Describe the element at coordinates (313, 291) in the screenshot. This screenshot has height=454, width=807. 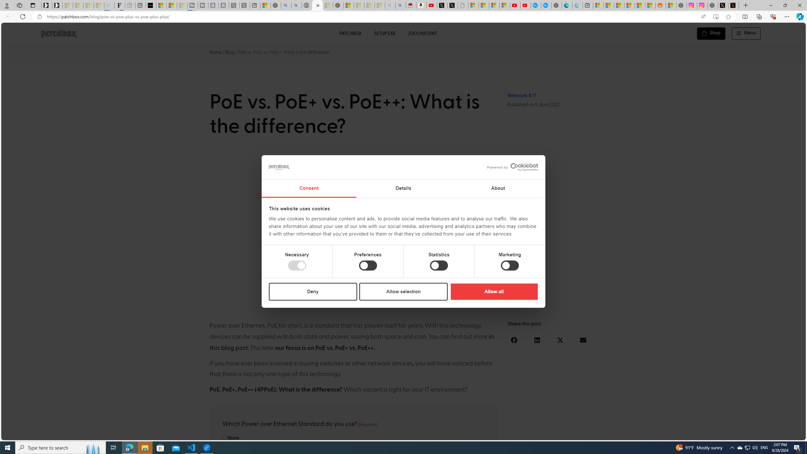
I see `Deny` at that location.